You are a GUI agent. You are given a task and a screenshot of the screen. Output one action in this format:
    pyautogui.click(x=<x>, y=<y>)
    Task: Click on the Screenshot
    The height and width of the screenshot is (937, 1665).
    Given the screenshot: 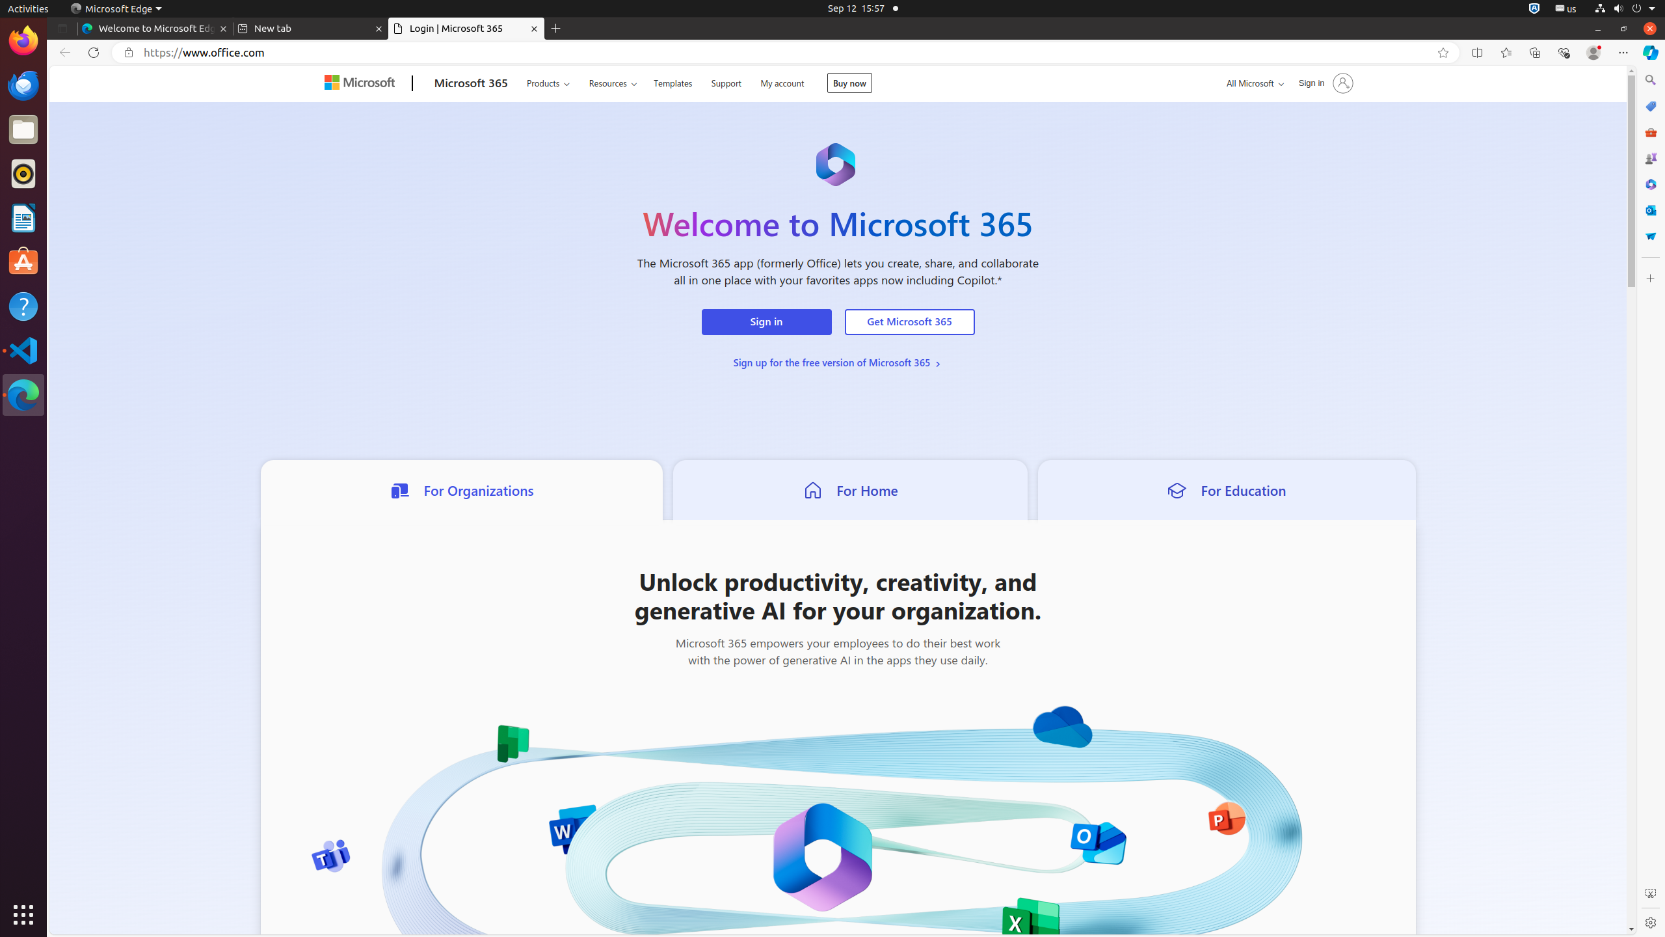 What is the action you would take?
    pyautogui.click(x=1651, y=893)
    